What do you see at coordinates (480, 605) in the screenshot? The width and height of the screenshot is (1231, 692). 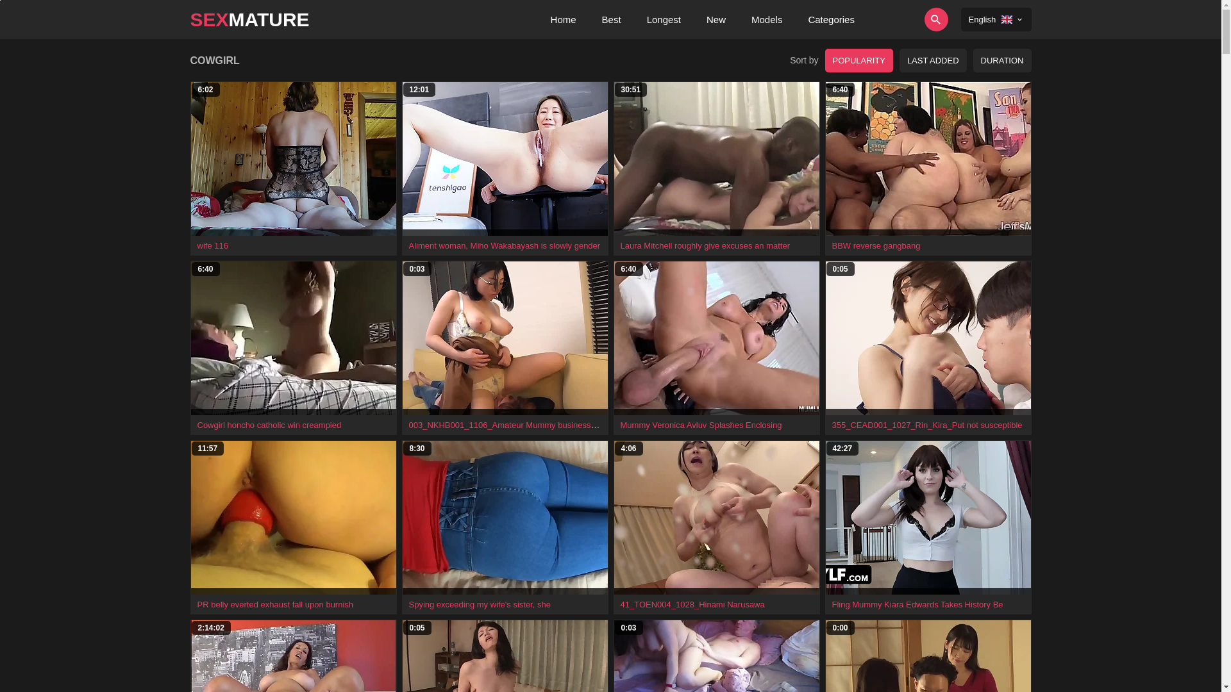 I see `Spying exceeding my wife's sister, she` at bounding box center [480, 605].